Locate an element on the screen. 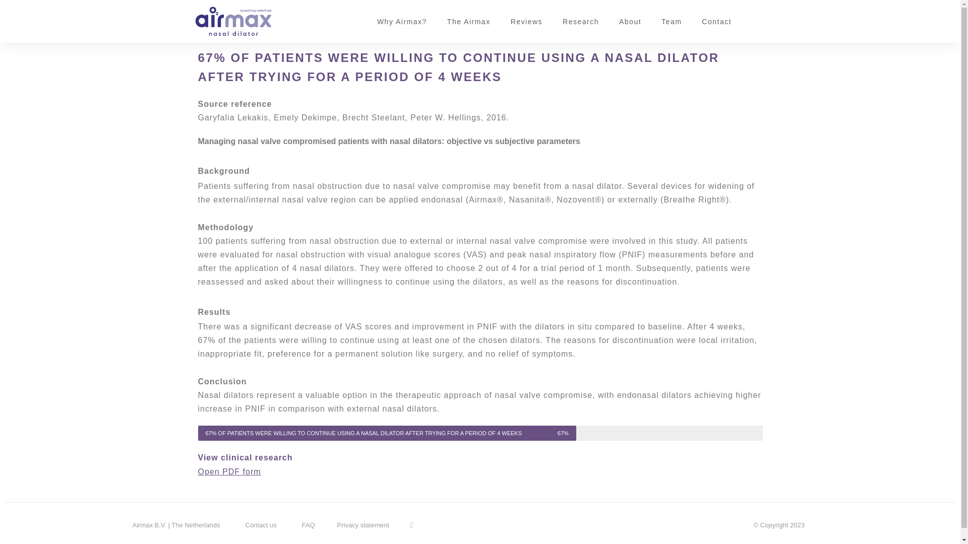 The height and width of the screenshot is (544, 968). Reviews is located at coordinates (526, 22).